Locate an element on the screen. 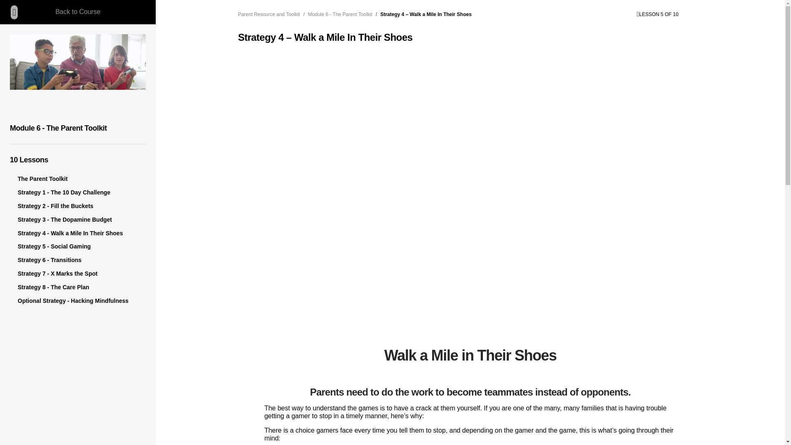 This screenshot has height=445, width=791. The Parent Toolkit is located at coordinates (42, 178).